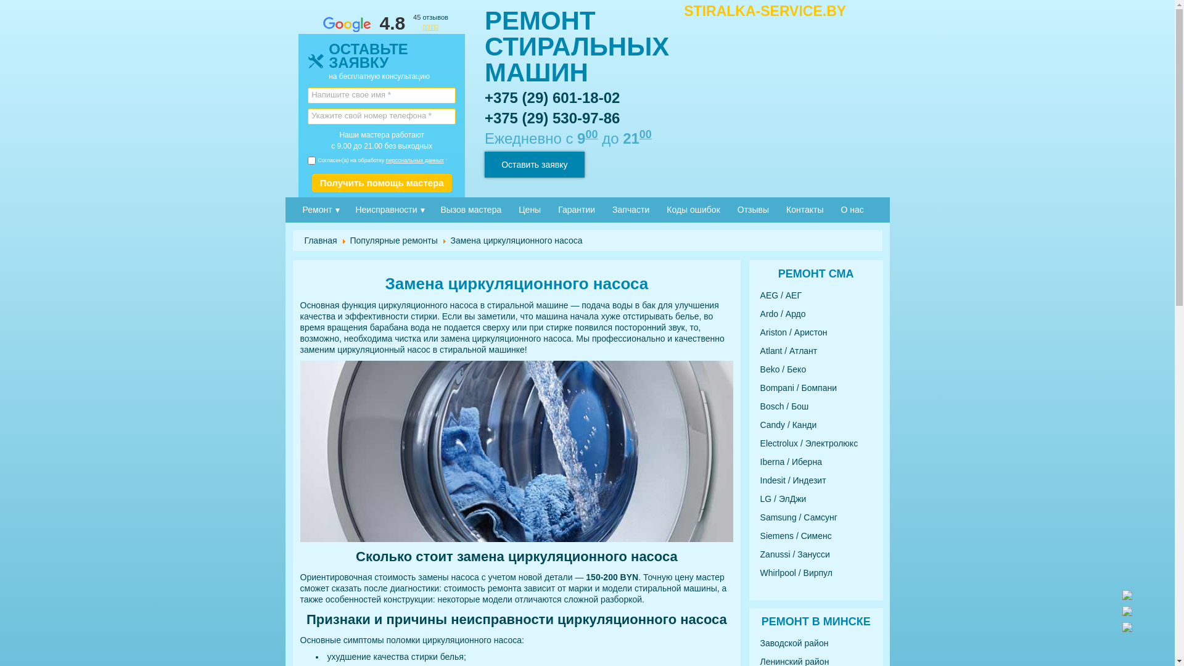  I want to click on STIRALKA-SERVICE.BY, so click(765, 11).